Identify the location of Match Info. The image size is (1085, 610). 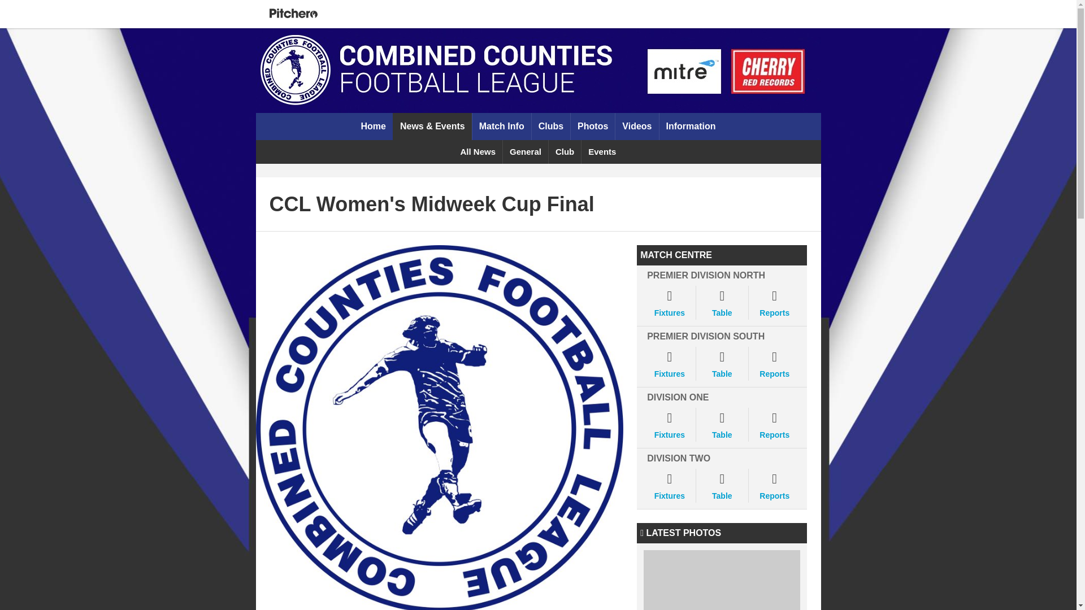
(502, 127).